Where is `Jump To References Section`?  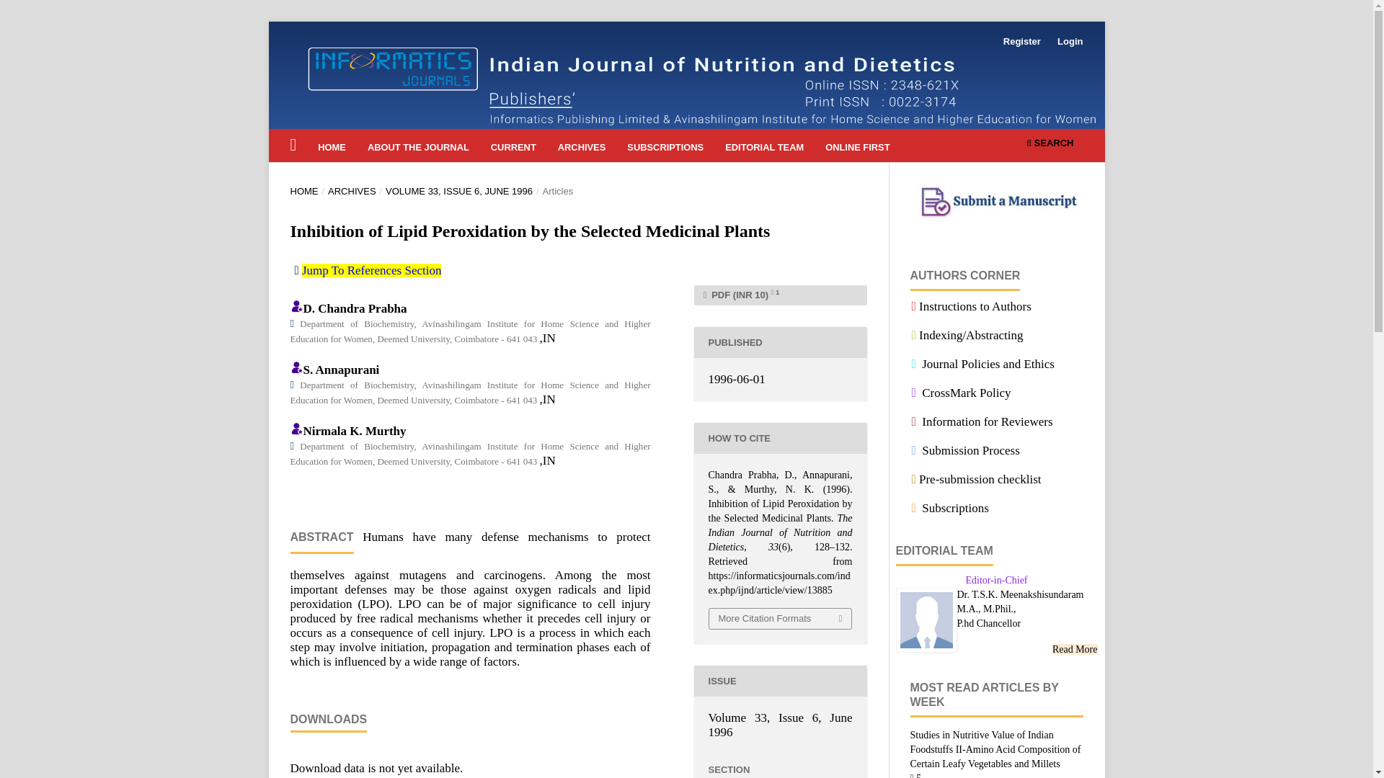
Jump To References Section is located at coordinates (371, 270).